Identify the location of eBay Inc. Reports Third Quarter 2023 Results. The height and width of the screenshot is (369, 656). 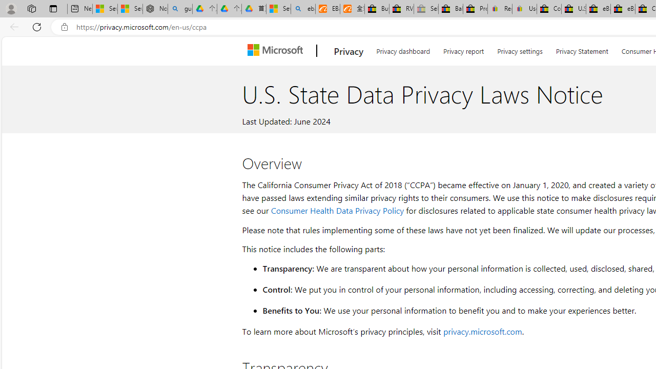
(623, 9).